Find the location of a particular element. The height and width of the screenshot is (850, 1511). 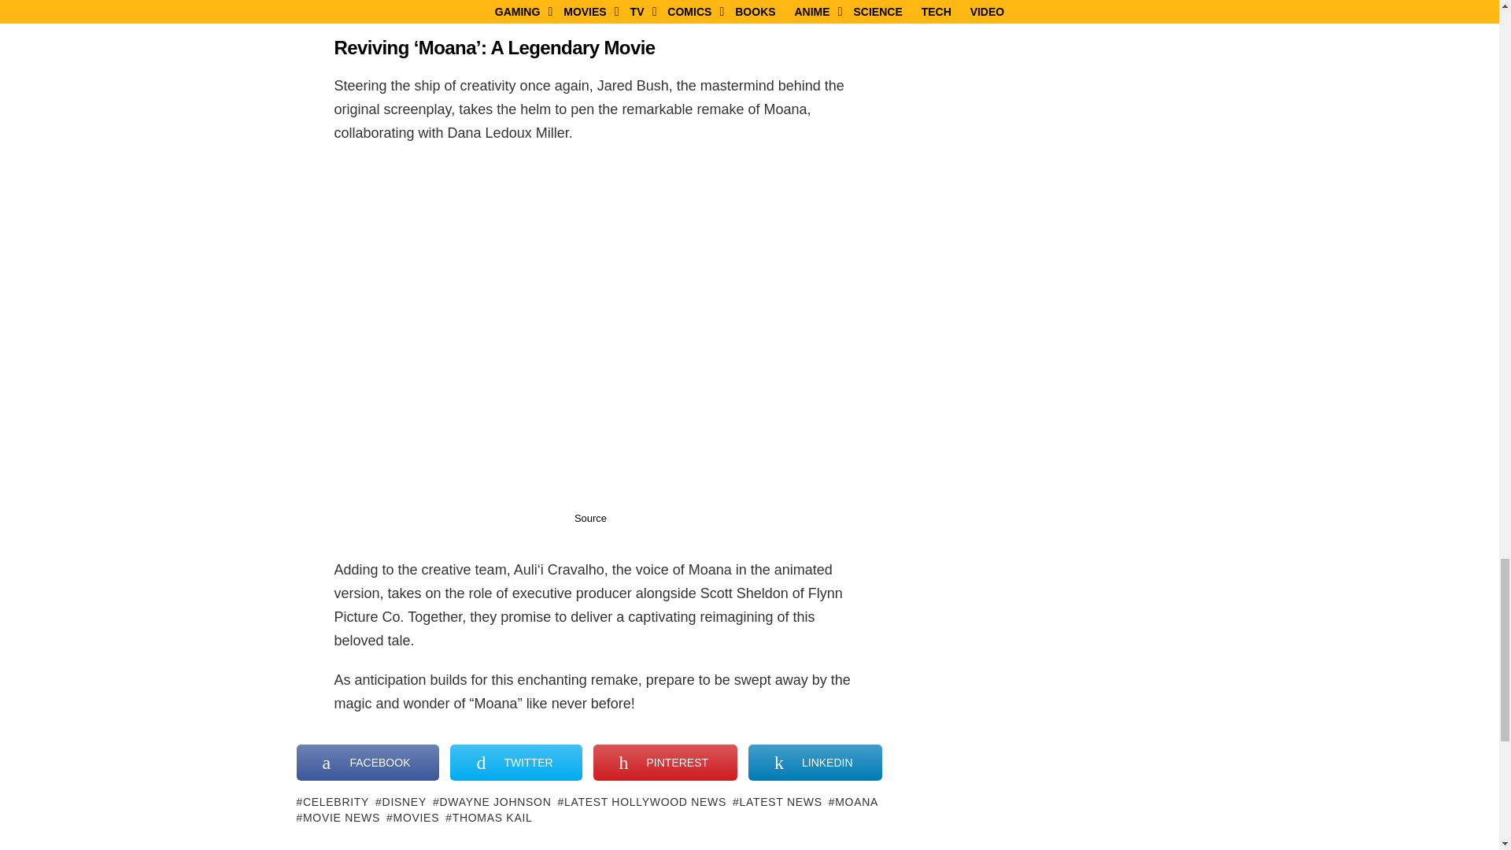

Share on LinkedIn is located at coordinates (814, 763).